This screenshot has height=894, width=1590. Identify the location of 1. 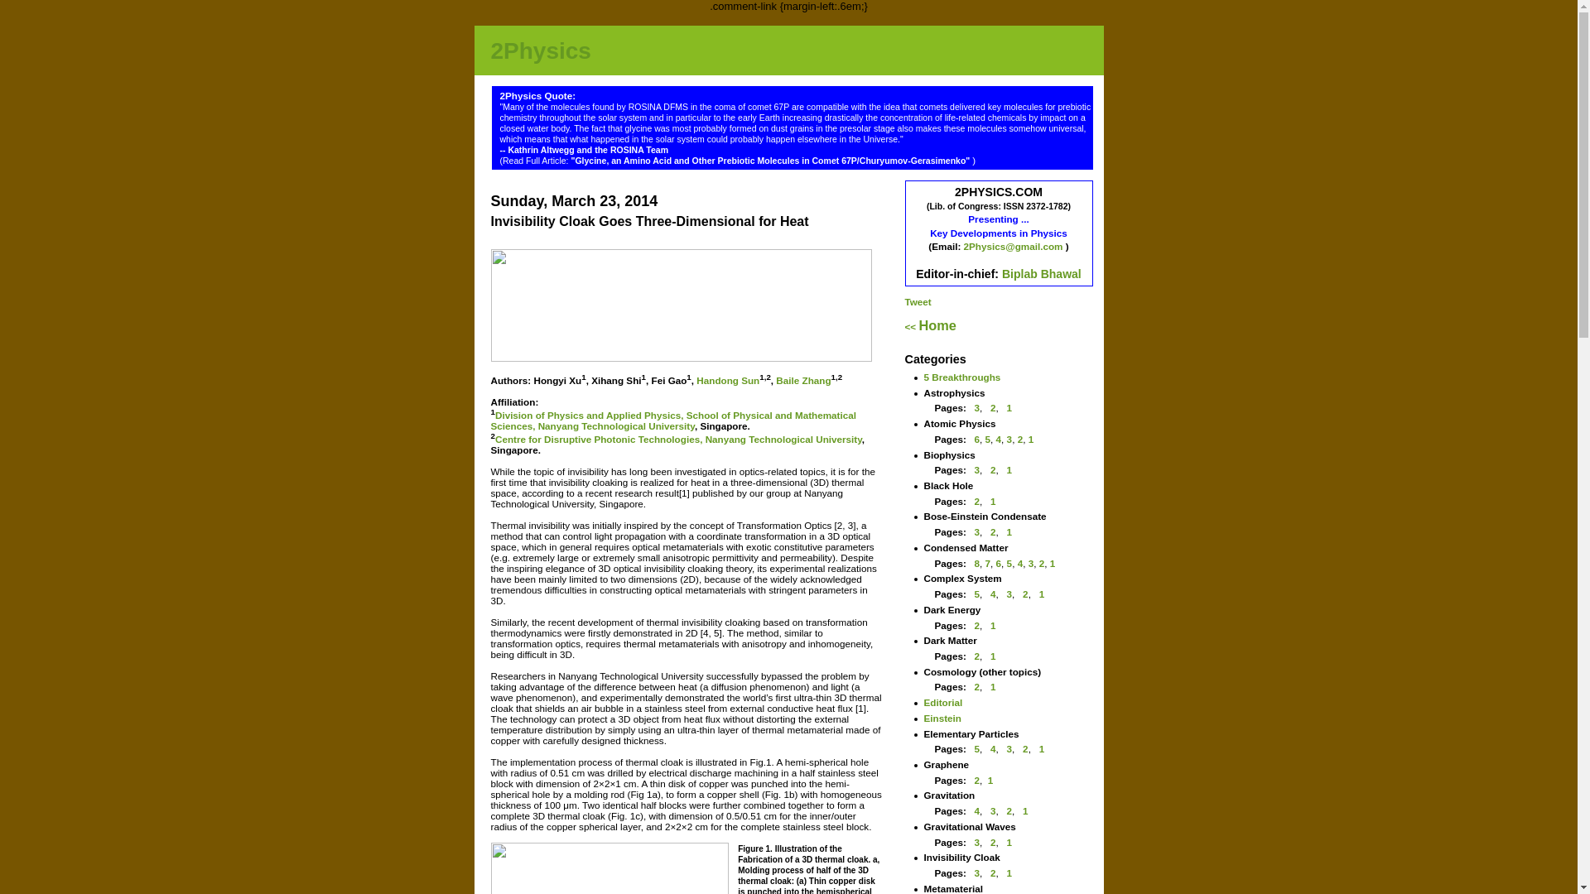
(1053, 563).